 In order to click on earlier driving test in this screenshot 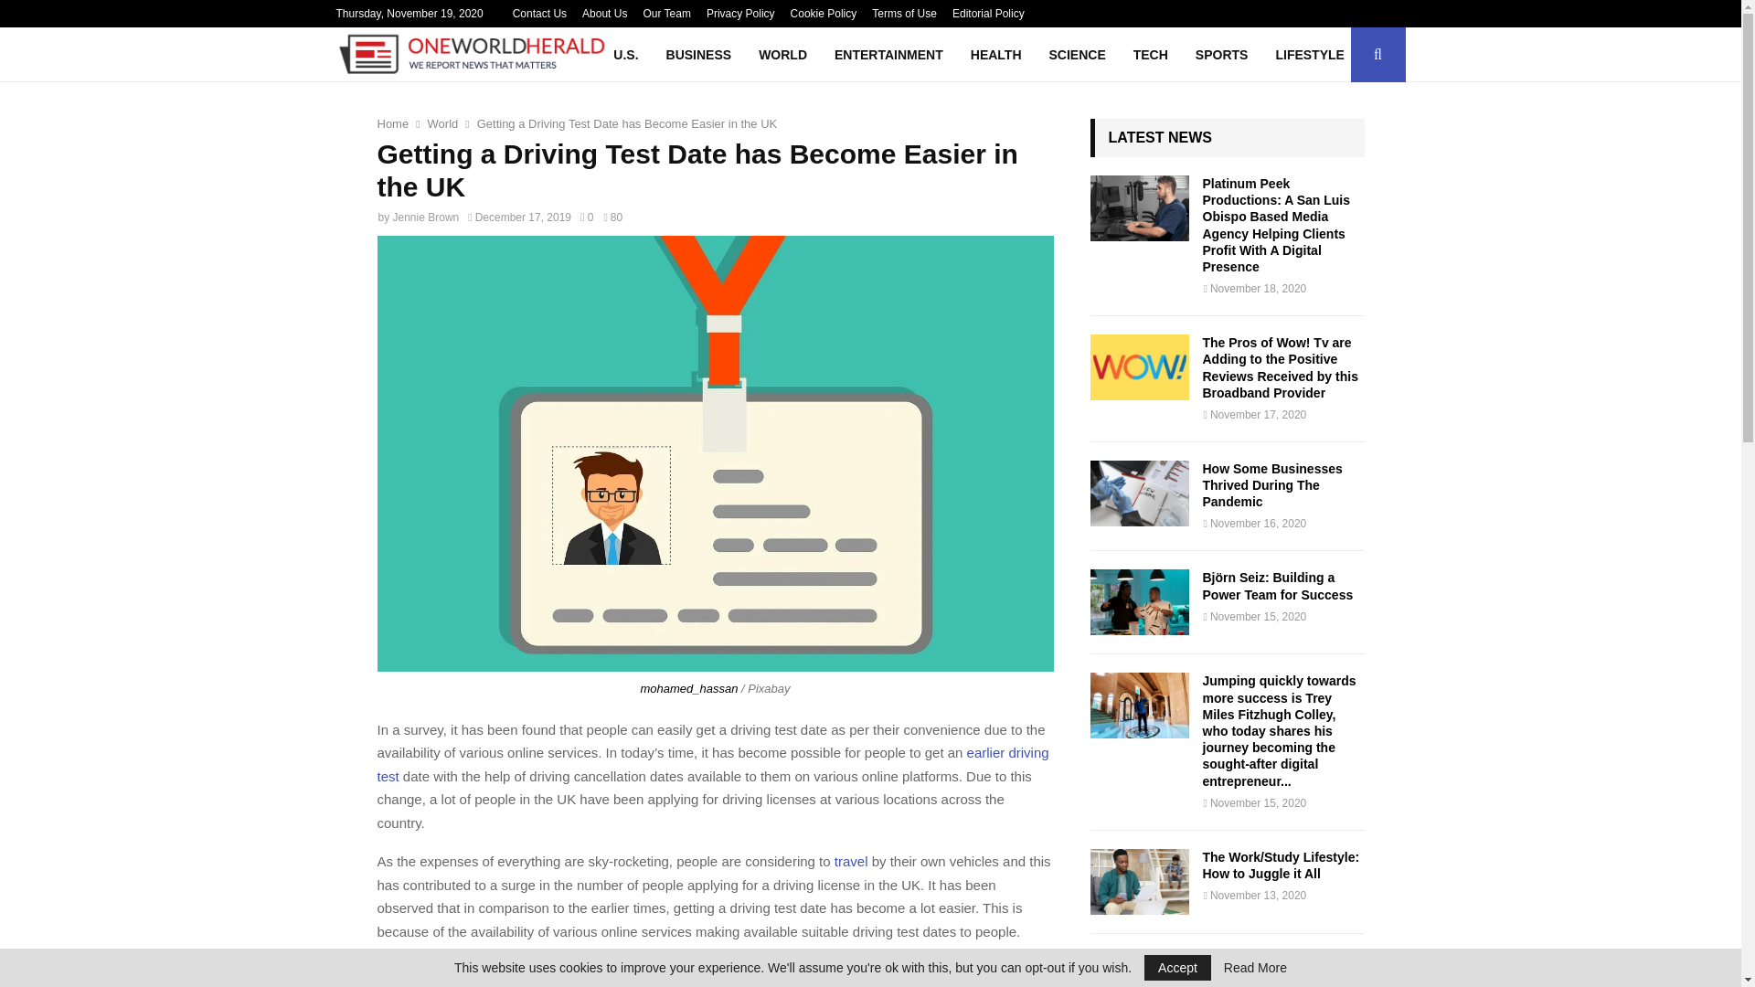, I will do `click(712, 764)`.